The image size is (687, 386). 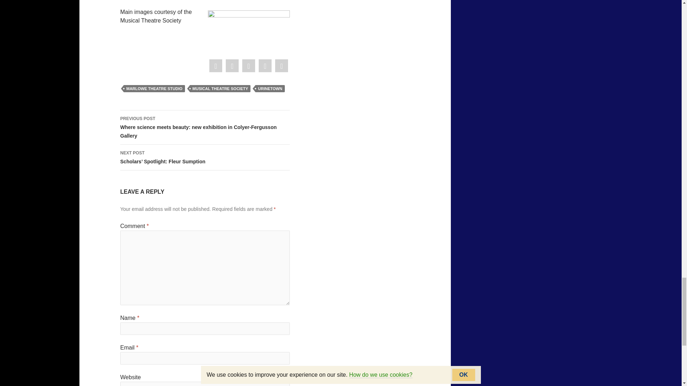 I want to click on Share via Facebook, so click(x=215, y=66).